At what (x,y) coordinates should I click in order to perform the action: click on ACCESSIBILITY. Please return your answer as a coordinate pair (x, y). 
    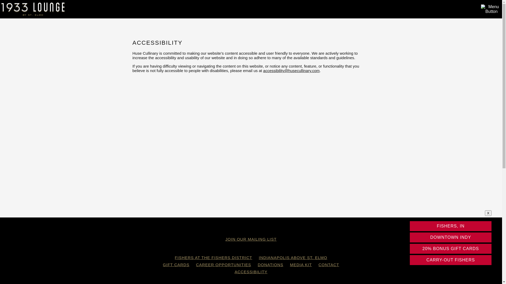
    Looking at the image, I should click on (251, 272).